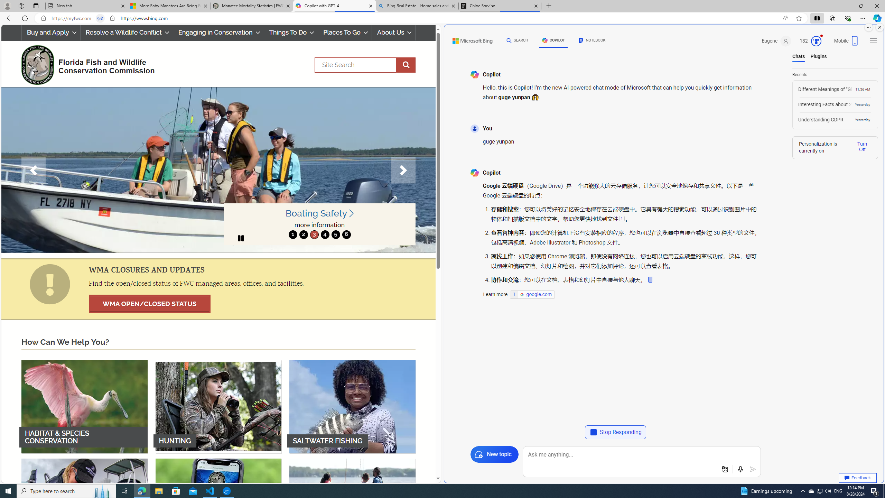  What do you see at coordinates (517, 40) in the screenshot?
I see `SEARCH` at bounding box center [517, 40].